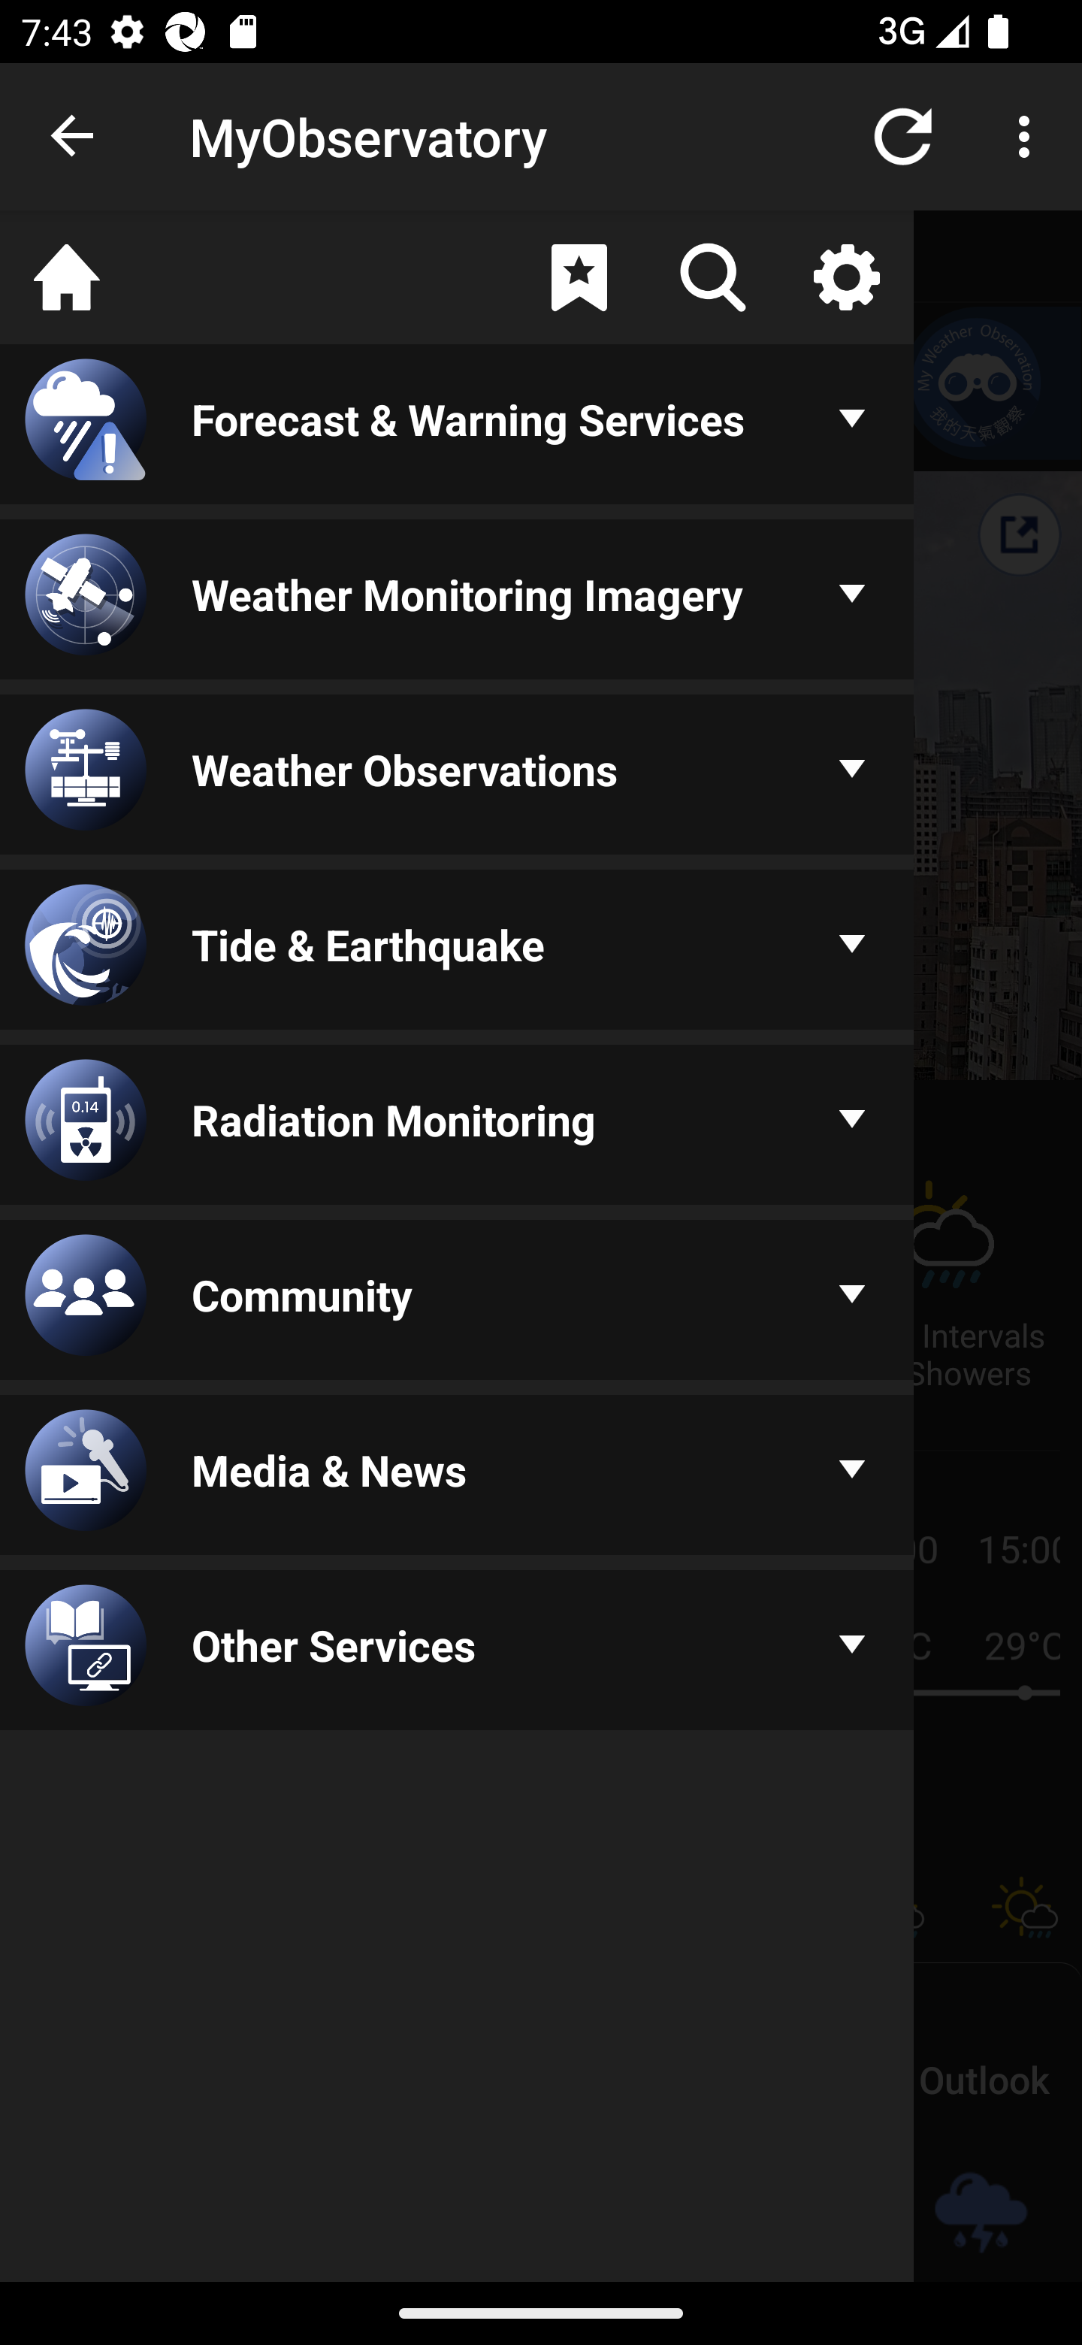 The width and height of the screenshot is (1082, 2345). Describe the element at coordinates (846, 277) in the screenshot. I see `Settings` at that location.